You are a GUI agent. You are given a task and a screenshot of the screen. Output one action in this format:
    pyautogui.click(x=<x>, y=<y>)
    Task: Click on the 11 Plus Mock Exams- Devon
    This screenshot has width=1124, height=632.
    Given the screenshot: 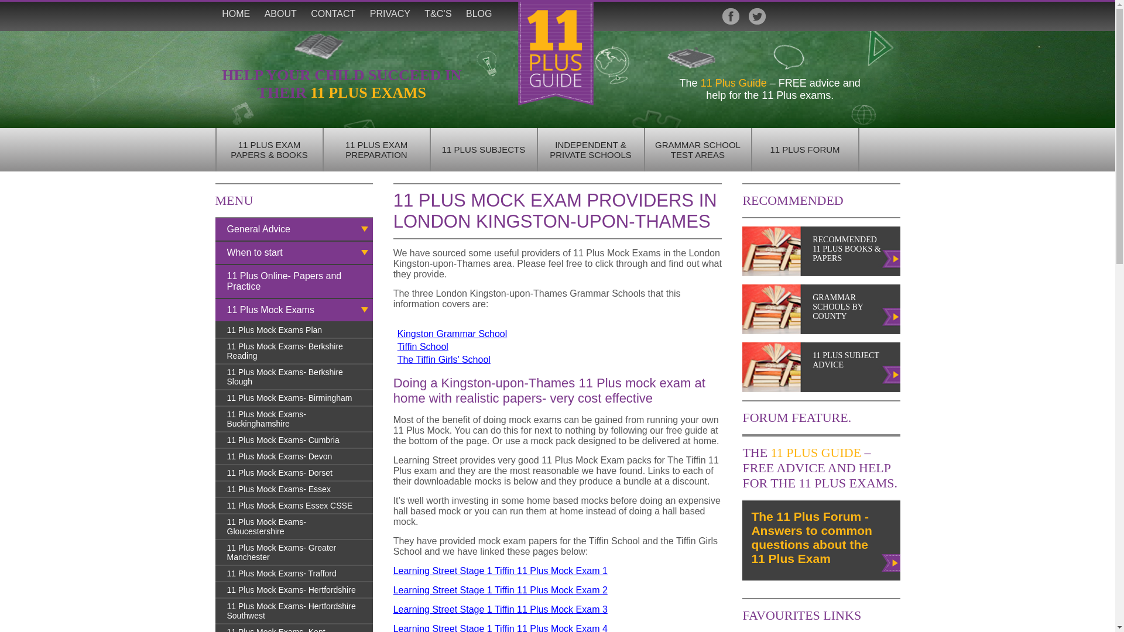 What is the action you would take?
    pyautogui.click(x=294, y=457)
    